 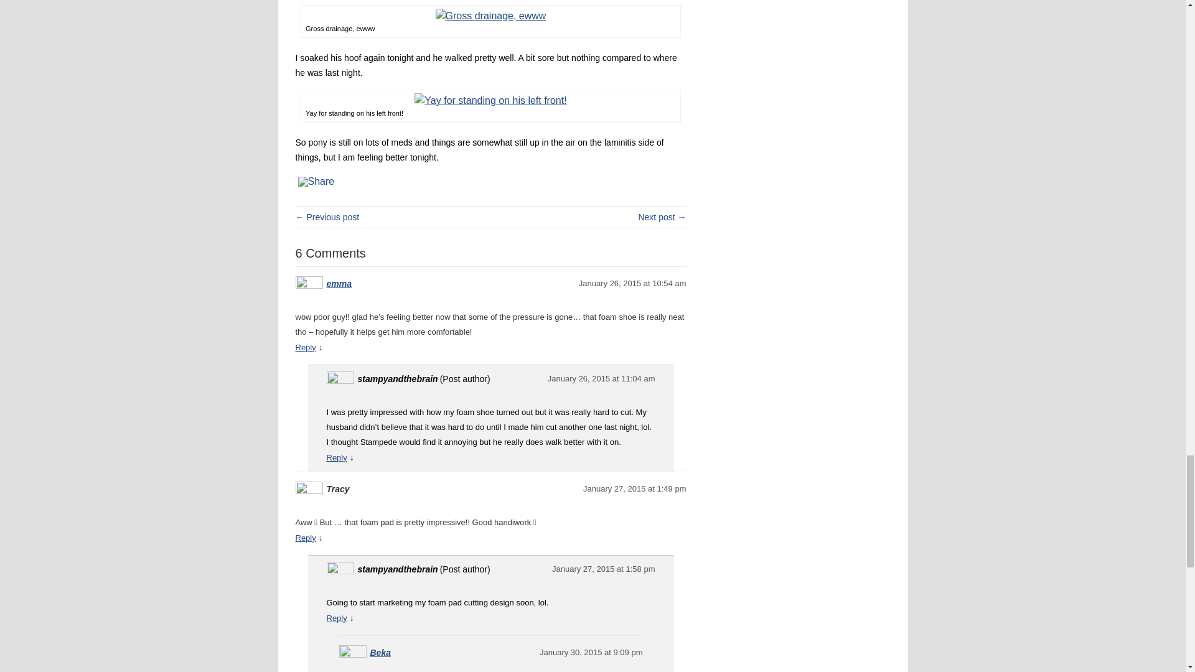 I want to click on The Good Pony, so click(x=662, y=217).